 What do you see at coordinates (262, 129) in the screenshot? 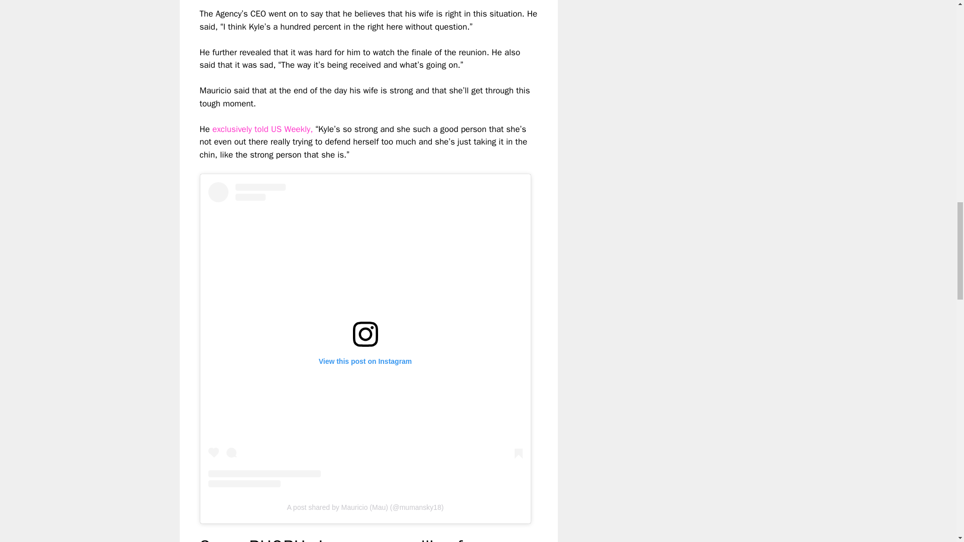
I see `exclusively told US Weekly,` at bounding box center [262, 129].